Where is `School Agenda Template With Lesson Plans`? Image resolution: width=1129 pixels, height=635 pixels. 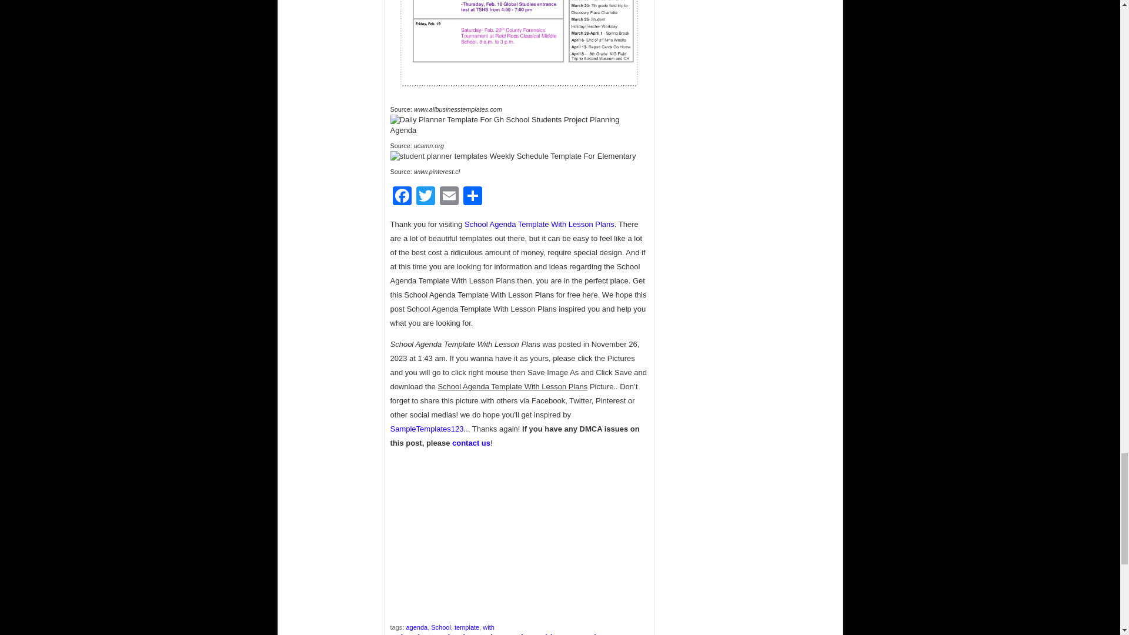
School Agenda Template With Lesson Plans is located at coordinates (539, 223).